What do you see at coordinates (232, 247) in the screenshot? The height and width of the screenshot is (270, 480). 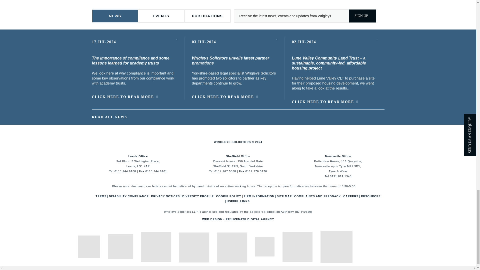 I see `Top Ranked Chambers UK 2023- Leading Firm` at bounding box center [232, 247].